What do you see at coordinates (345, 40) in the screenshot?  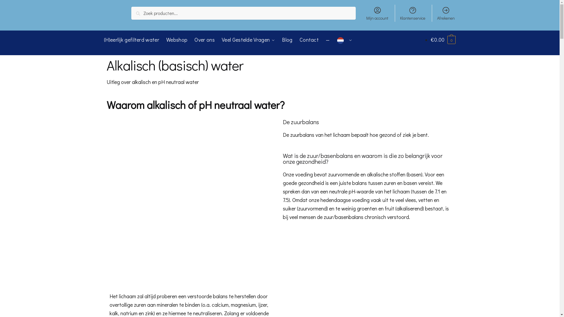 I see `Nederlands` at bounding box center [345, 40].